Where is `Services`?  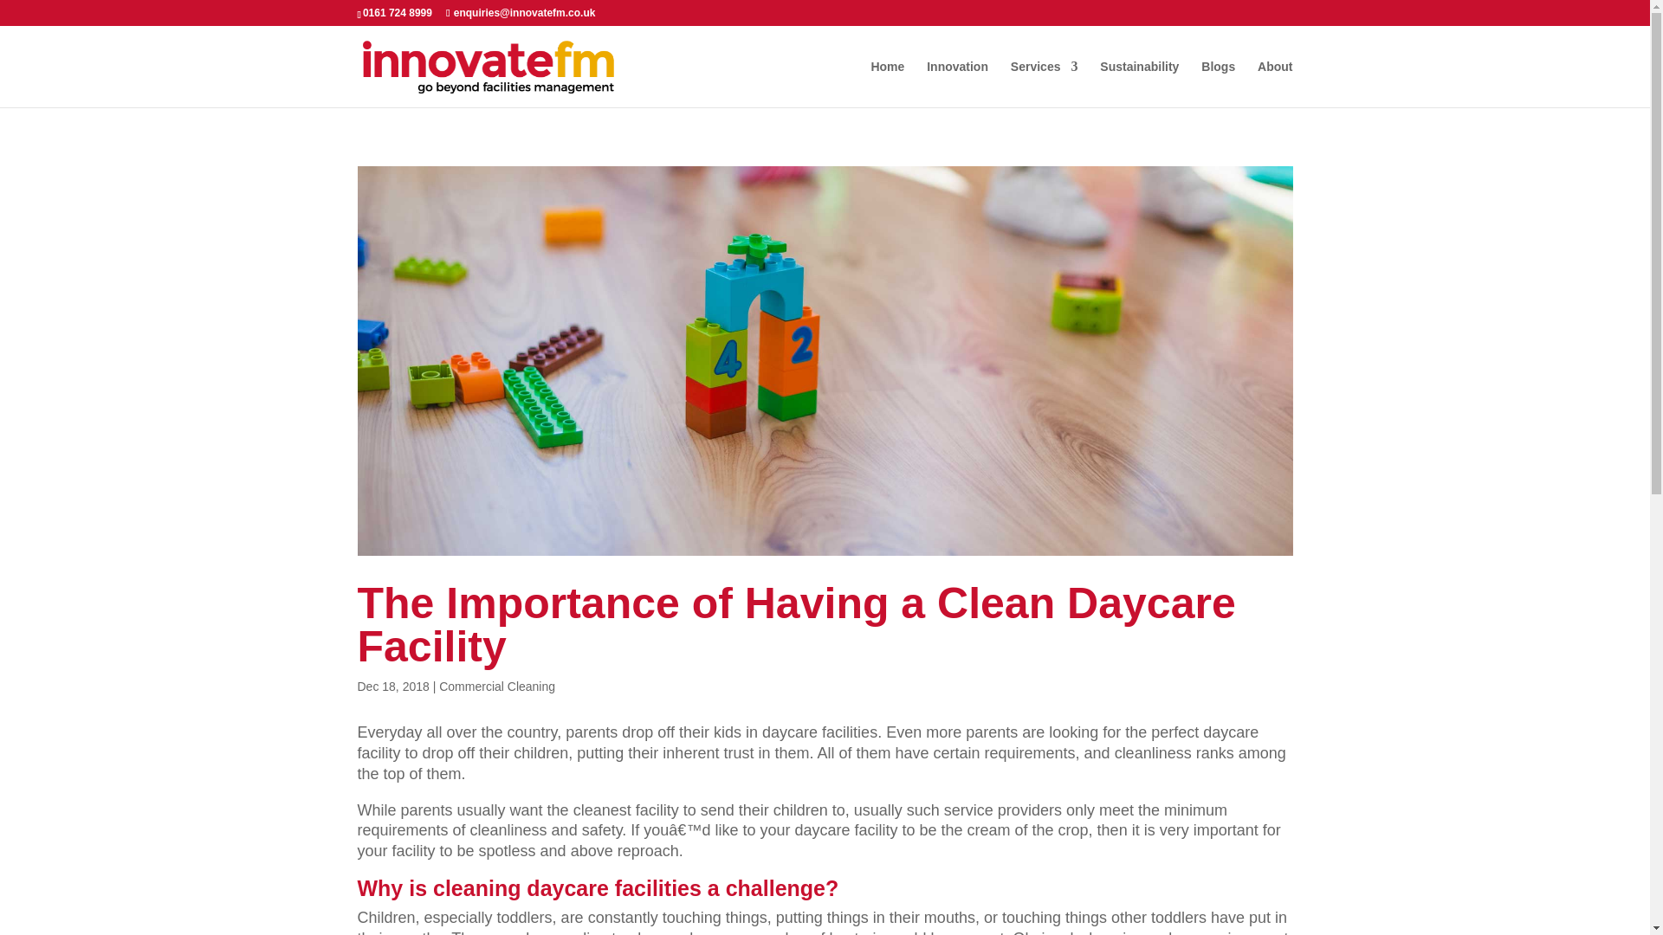 Services is located at coordinates (1045, 84).